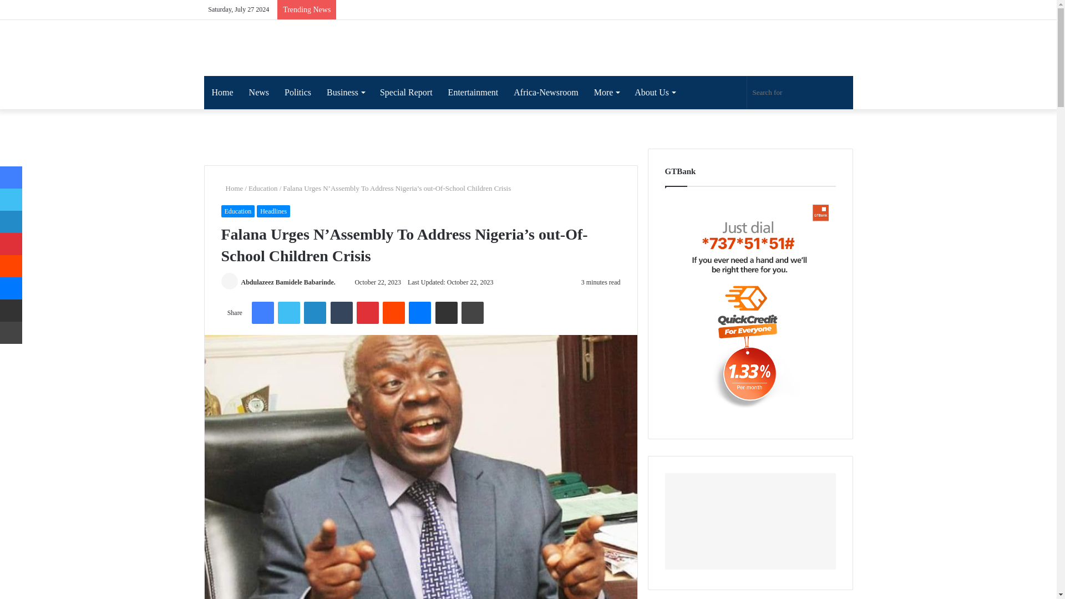 The image size is (1065, 599). Describe the element at coordinates (345, 92) in the screenshot. I see `Business` at that location.